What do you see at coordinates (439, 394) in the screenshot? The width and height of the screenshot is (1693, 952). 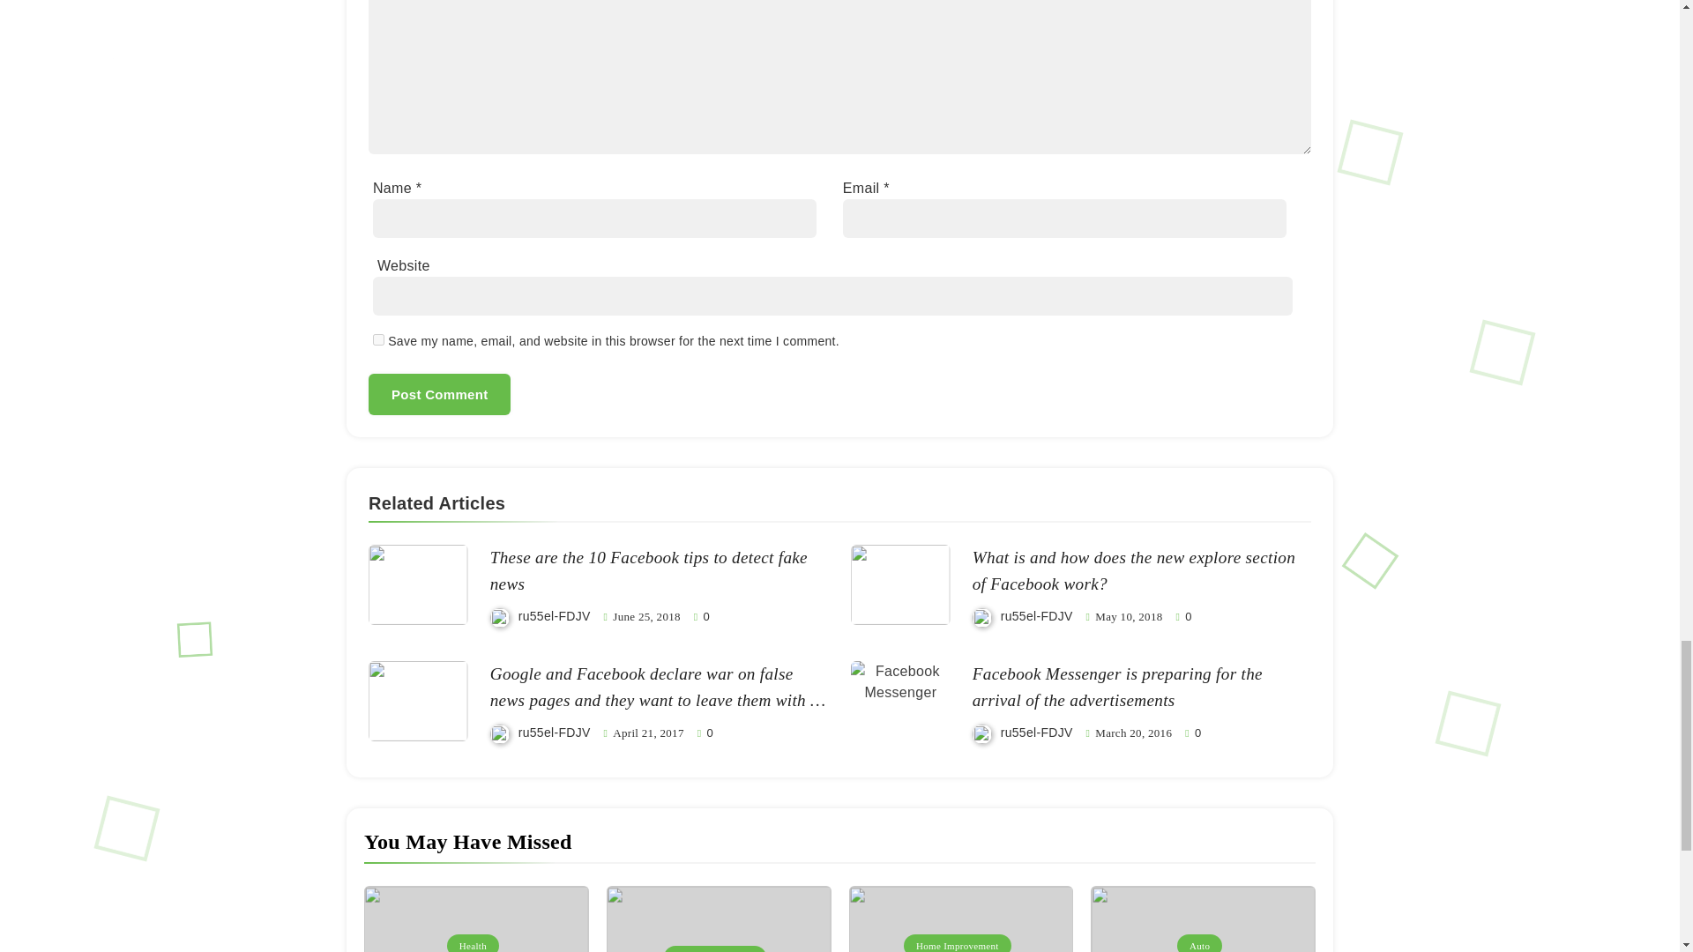 I see `Post Comment` at bounding box center [439, 394].